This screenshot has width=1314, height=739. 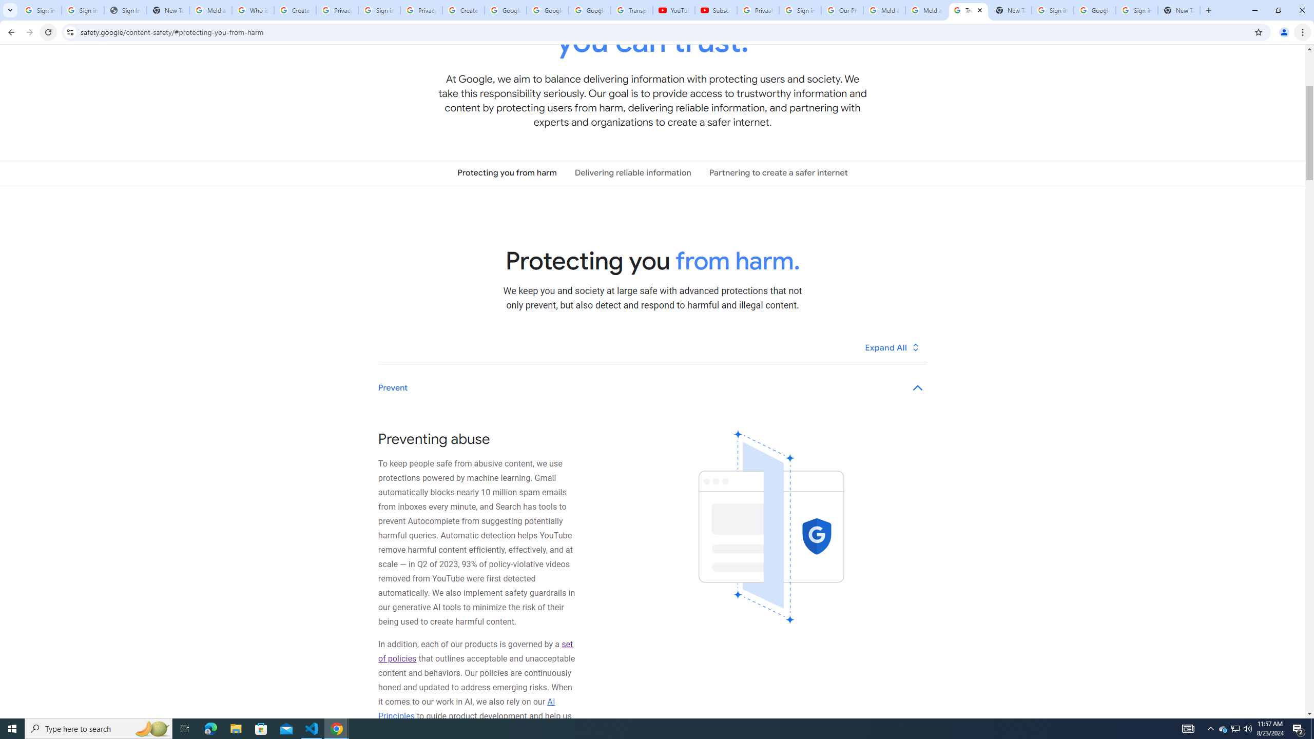 I want to click on Prevent, so click(x=653, y=388).